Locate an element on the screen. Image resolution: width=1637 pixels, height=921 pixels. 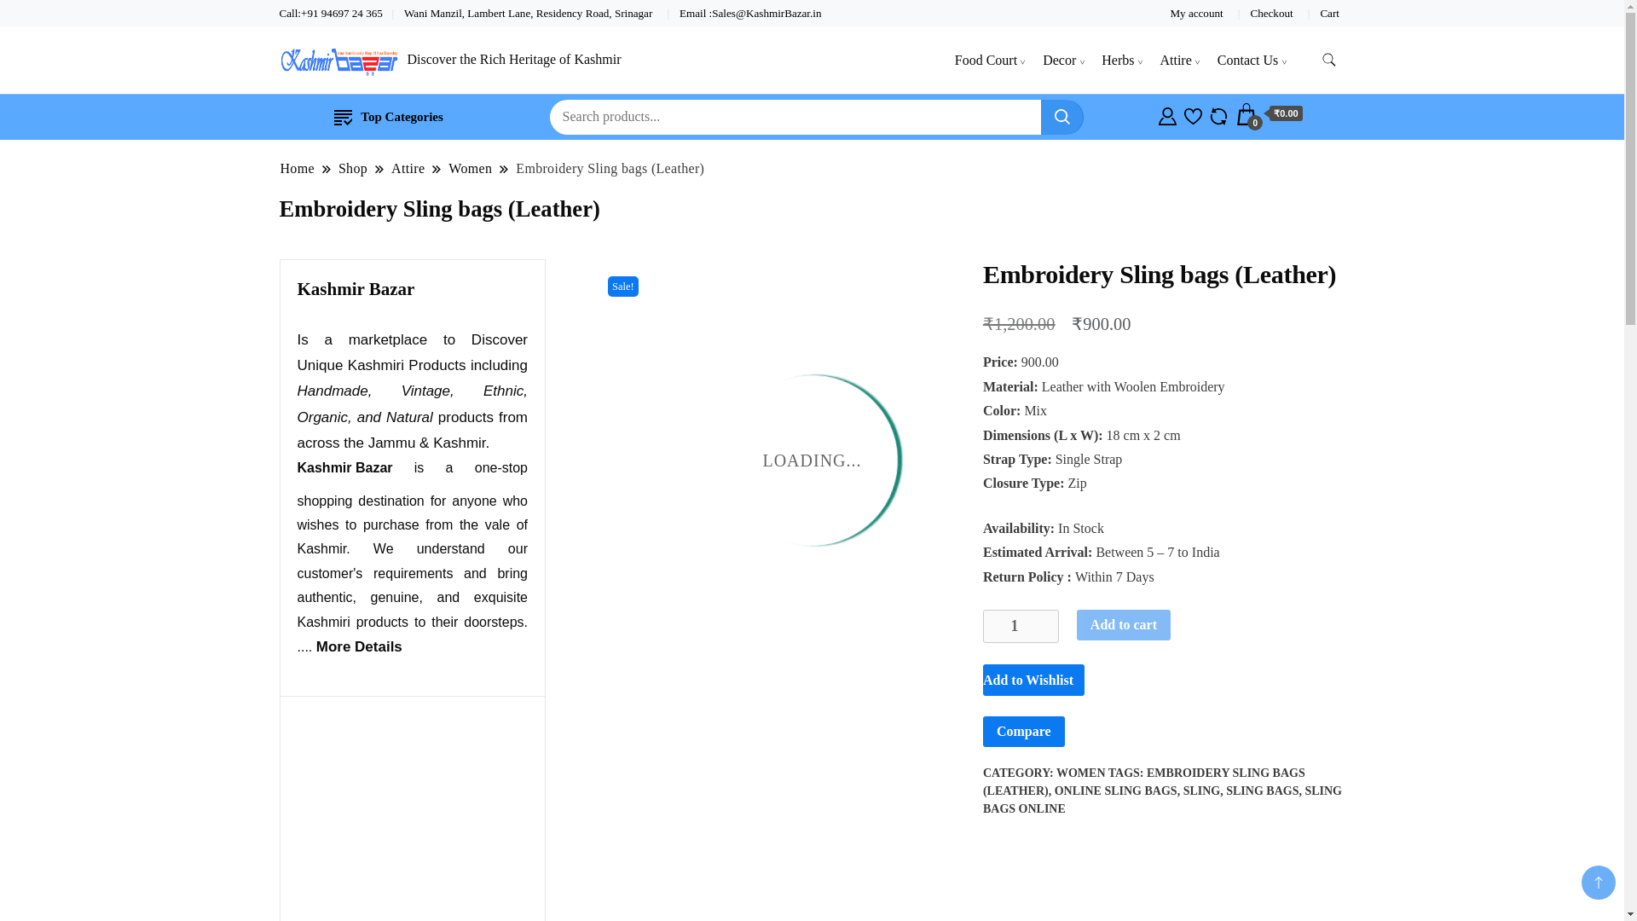
Wishlist is located at coordinates (1192, 114).